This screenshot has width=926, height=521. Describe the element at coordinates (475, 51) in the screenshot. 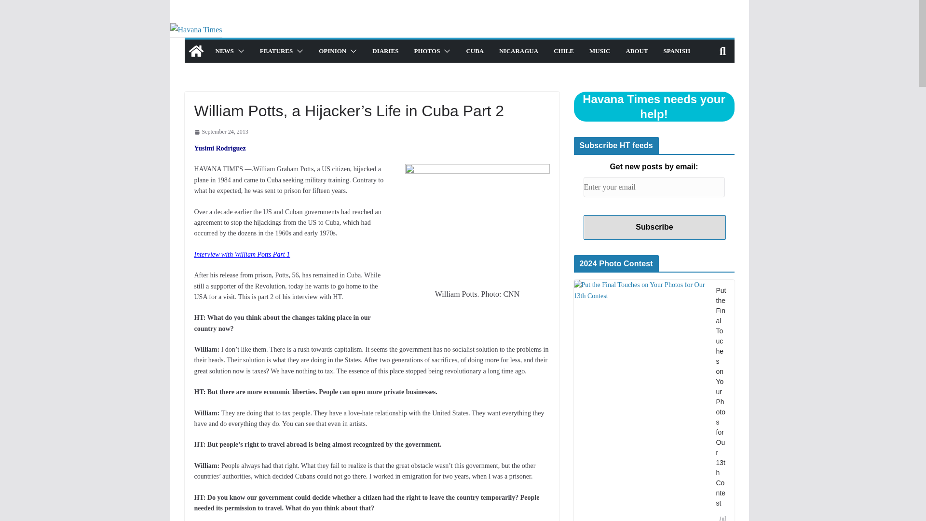

I see `CUBA` at that location.